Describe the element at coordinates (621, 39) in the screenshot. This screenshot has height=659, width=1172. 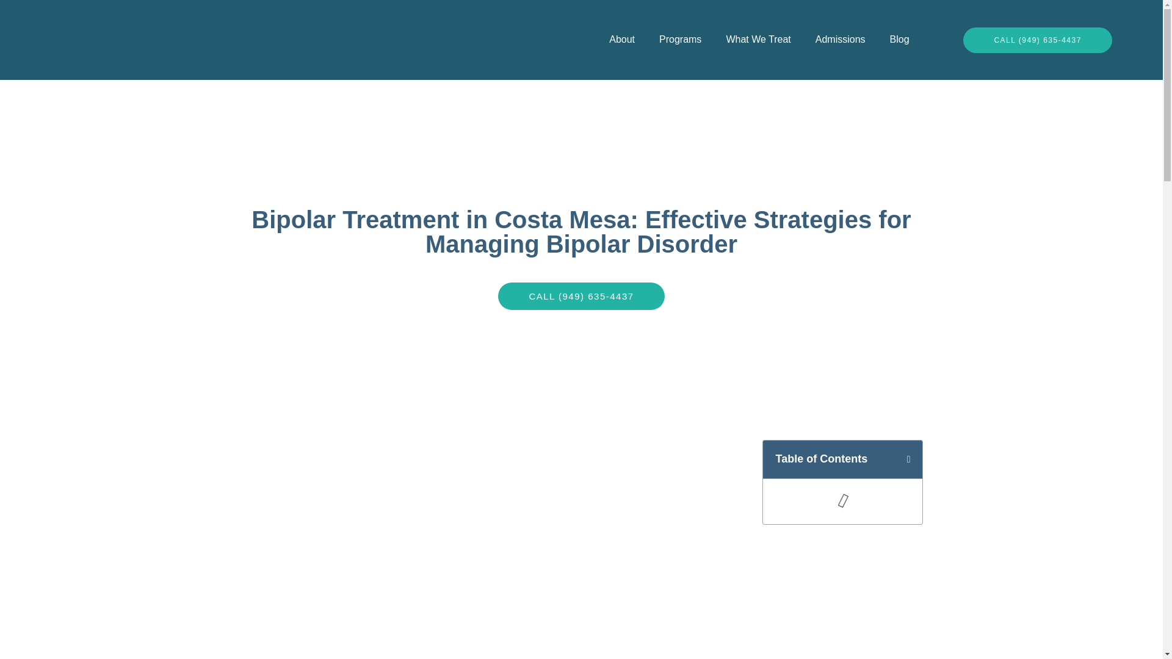
I see `About` at that location.